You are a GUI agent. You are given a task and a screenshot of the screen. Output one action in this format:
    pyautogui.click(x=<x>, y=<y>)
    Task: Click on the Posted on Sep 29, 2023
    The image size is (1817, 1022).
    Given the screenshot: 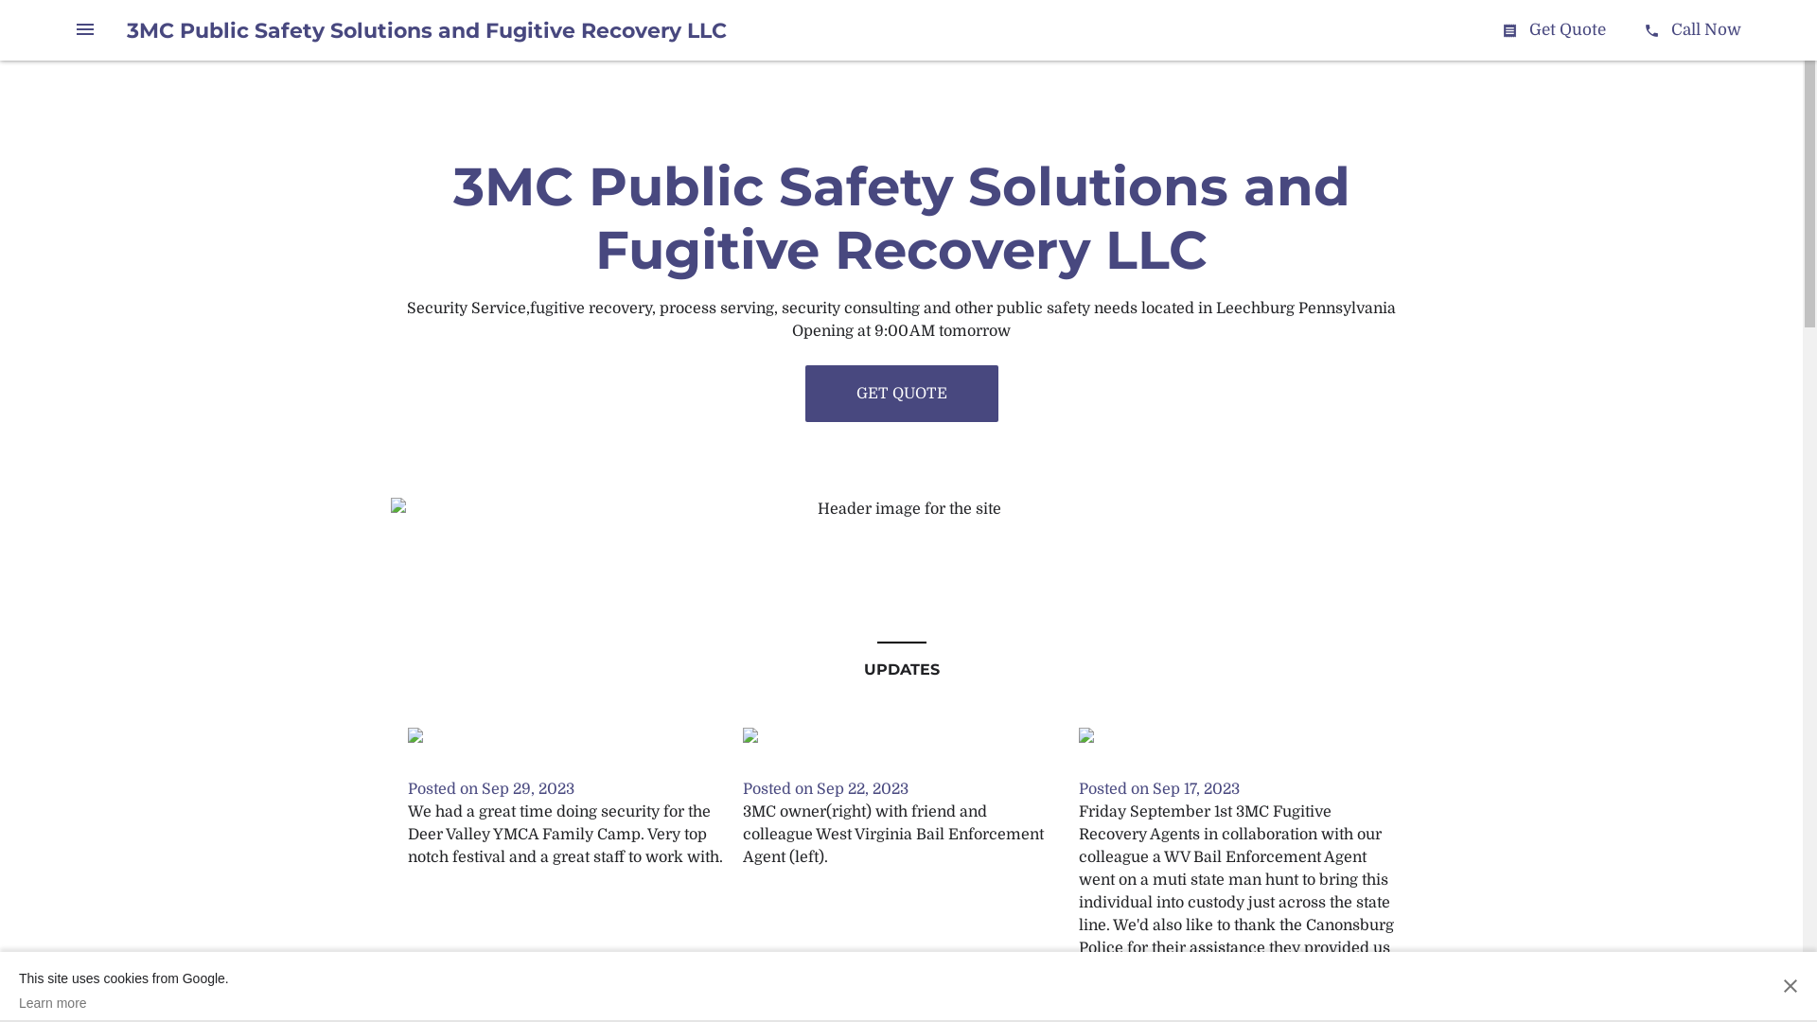 What is the action you would take?
    pyautogui.click(x=490, y=789)
    